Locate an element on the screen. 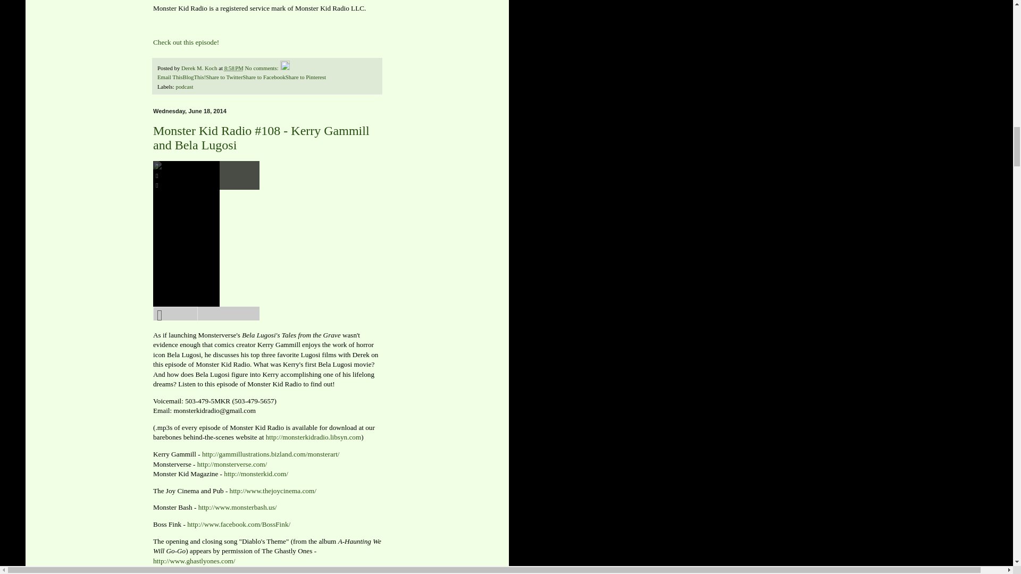  Edit Post is located at coordinates (285, 68).